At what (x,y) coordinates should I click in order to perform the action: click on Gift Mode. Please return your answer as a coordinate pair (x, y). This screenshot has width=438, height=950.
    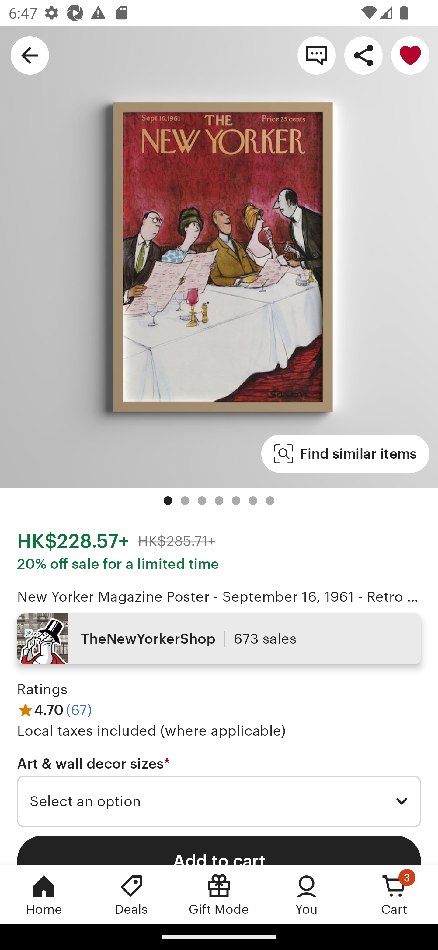
    Looking at the image, I should click on (219, 894).